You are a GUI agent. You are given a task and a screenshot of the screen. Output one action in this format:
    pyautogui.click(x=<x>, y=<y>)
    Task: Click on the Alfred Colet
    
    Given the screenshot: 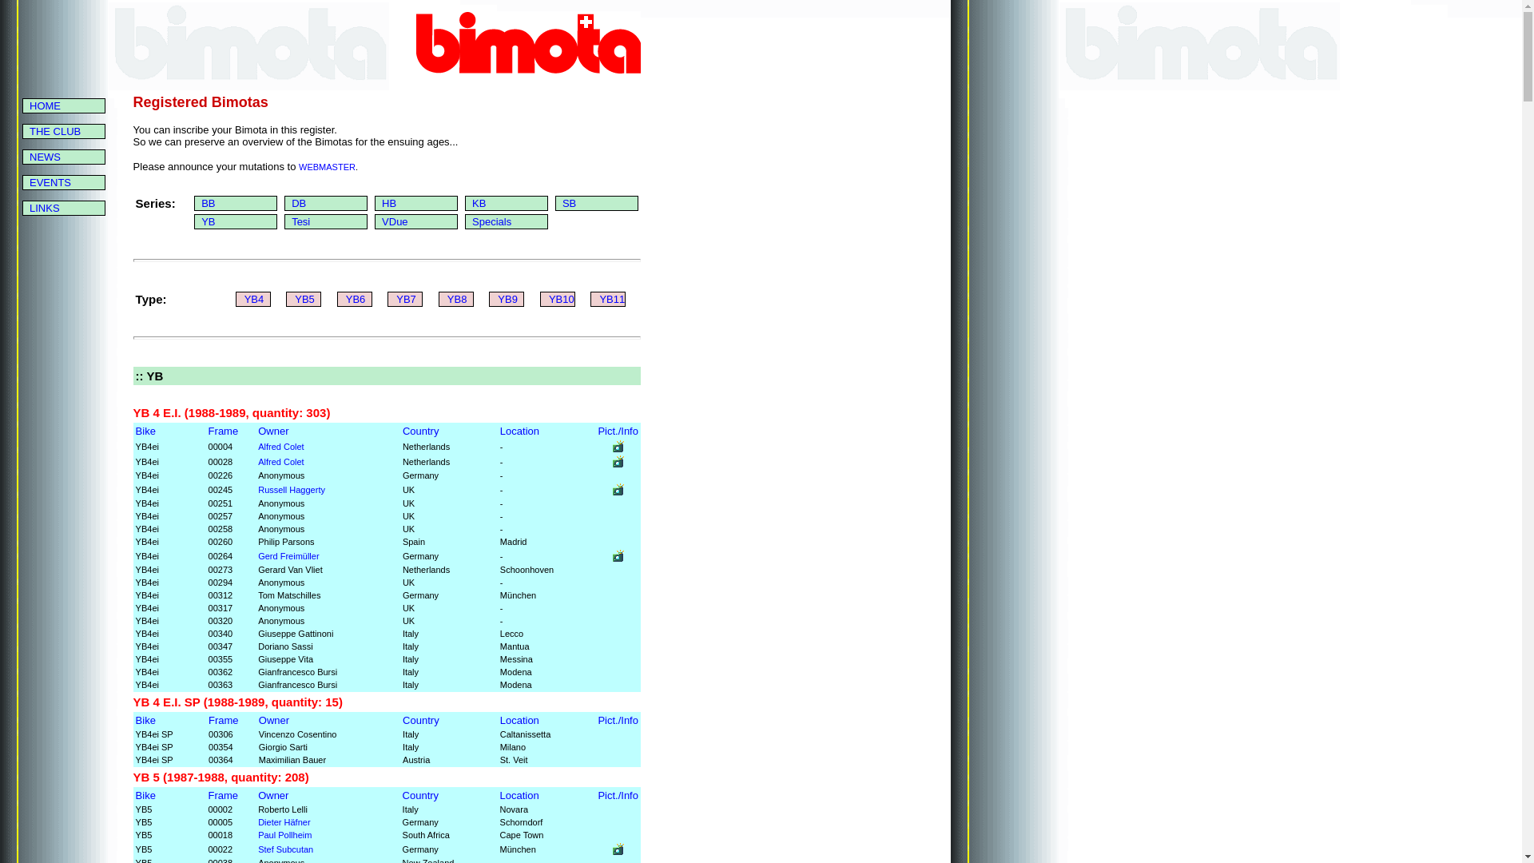 What is the action you would take?
    pyautogui.click(x=281, y=446)
    